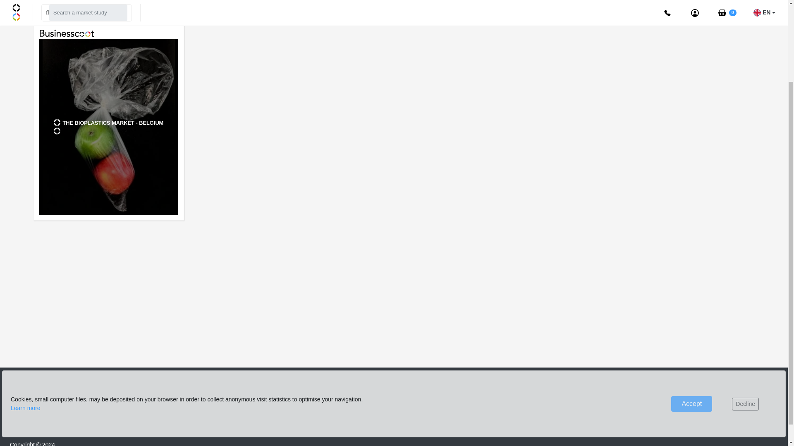 The image size is (794, 446). What do you see at coordinates (745, 305) in the screenshot?
I see `Decline` at bounding box center [745, 305].